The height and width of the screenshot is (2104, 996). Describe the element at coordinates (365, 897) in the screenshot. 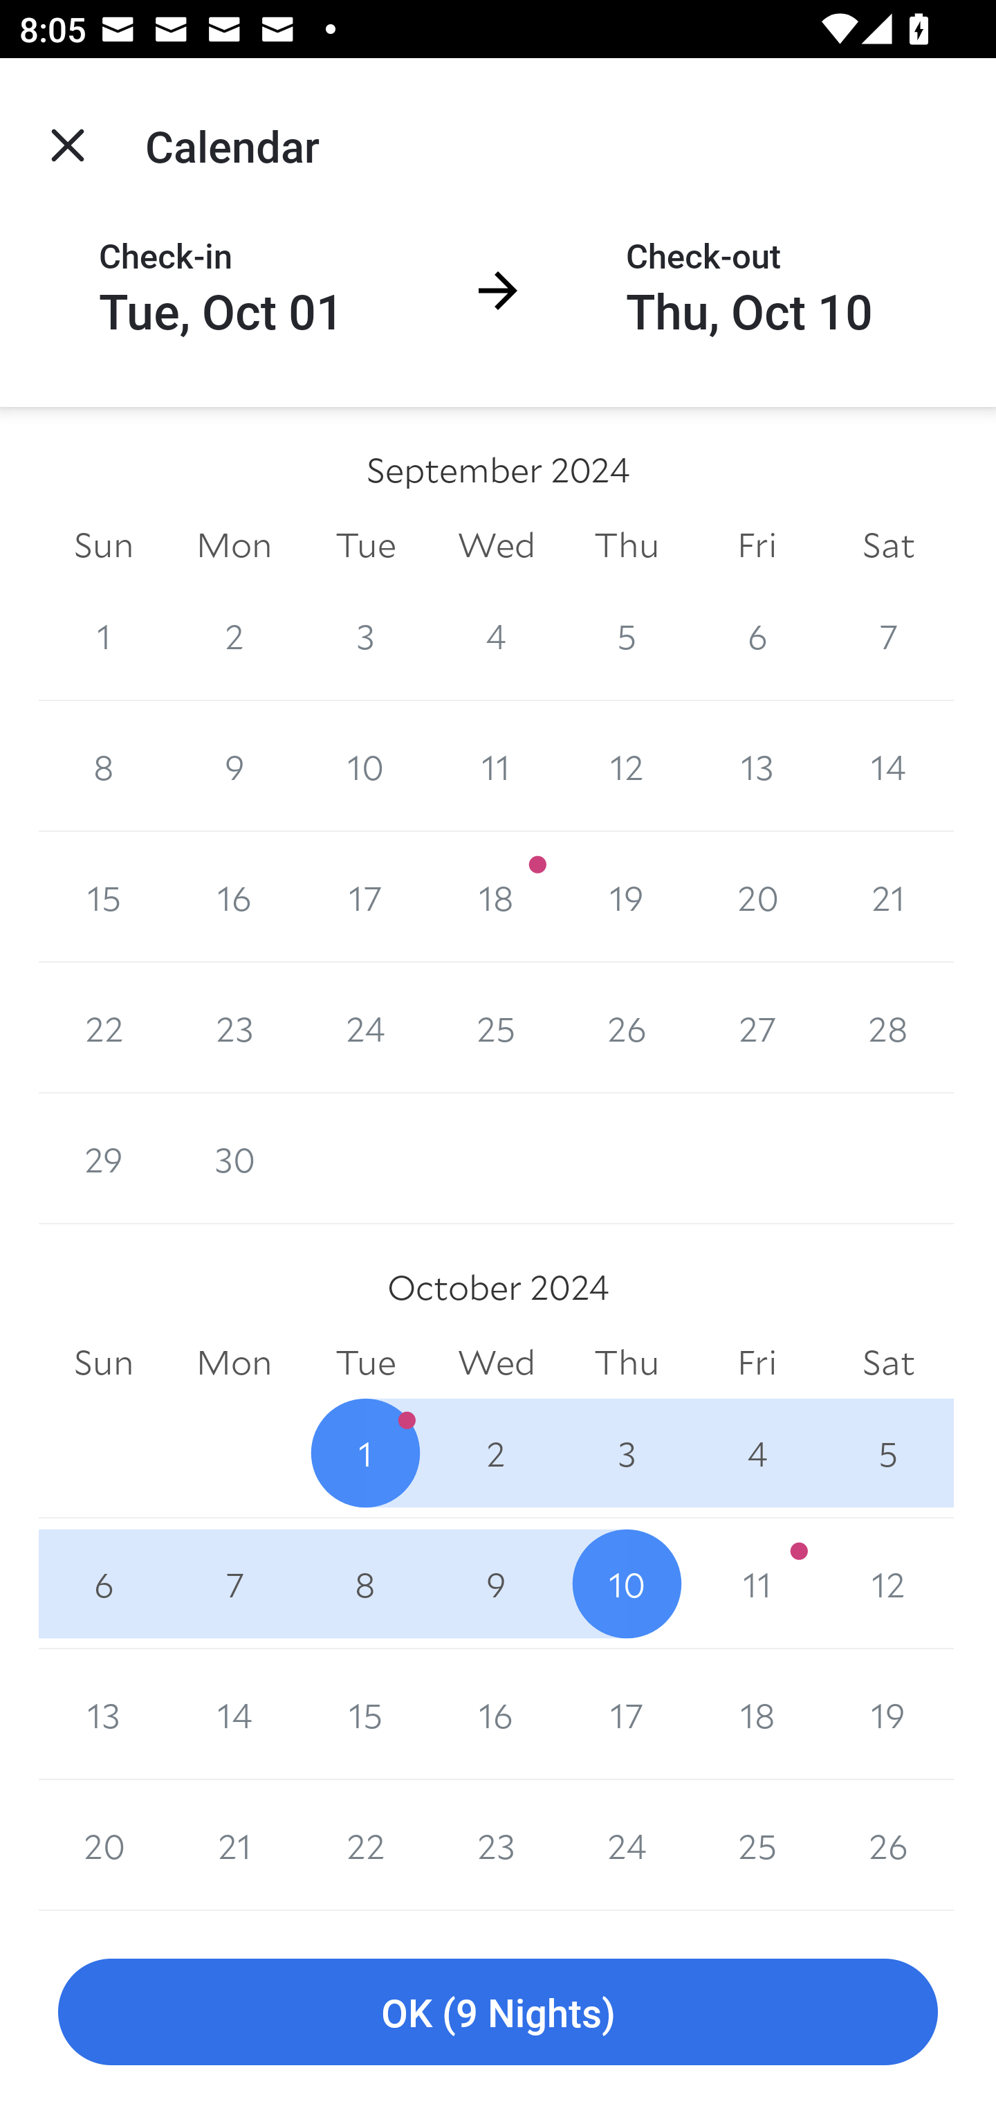

I see `17 17 September 2024` at that location.